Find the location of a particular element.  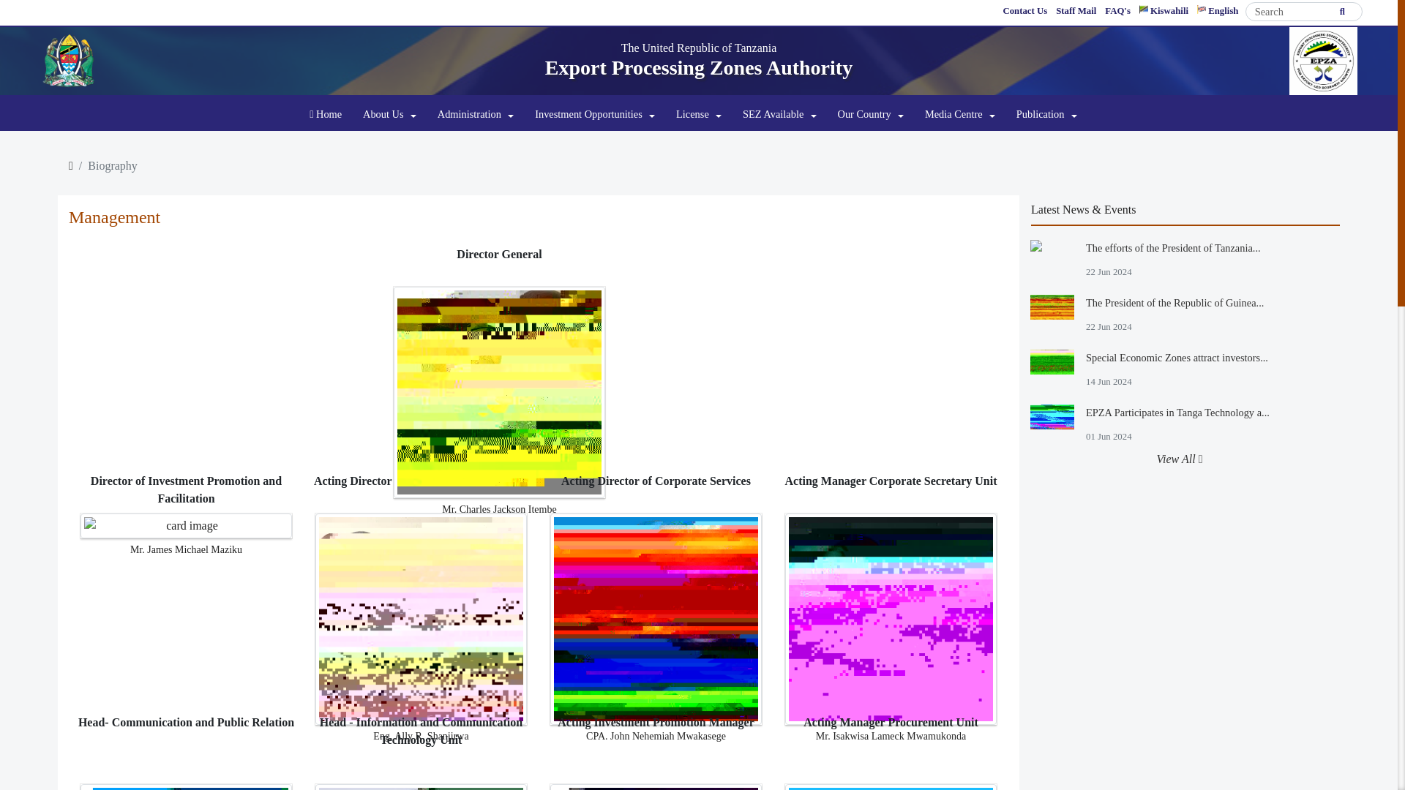

Switch Language to swahili is located at coordinates (1164, 12).